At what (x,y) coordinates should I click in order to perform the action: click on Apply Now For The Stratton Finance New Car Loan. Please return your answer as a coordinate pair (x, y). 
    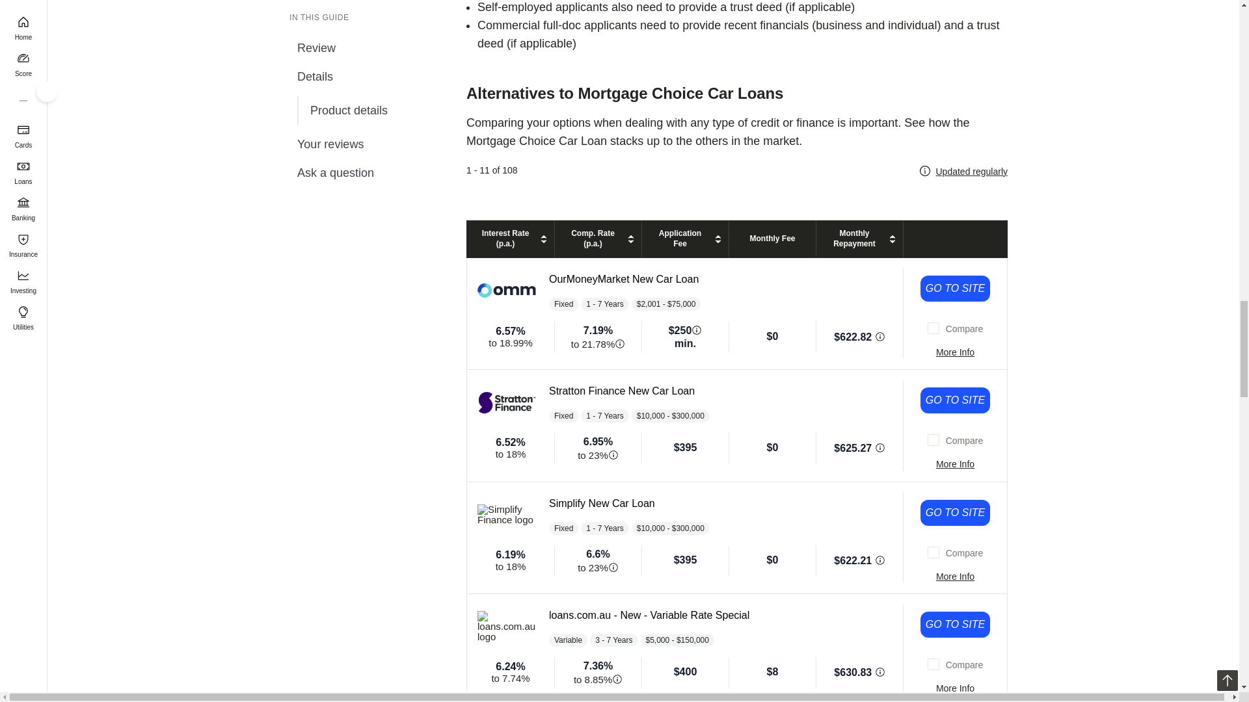
    Looking at the image, I should click on (955, 400).